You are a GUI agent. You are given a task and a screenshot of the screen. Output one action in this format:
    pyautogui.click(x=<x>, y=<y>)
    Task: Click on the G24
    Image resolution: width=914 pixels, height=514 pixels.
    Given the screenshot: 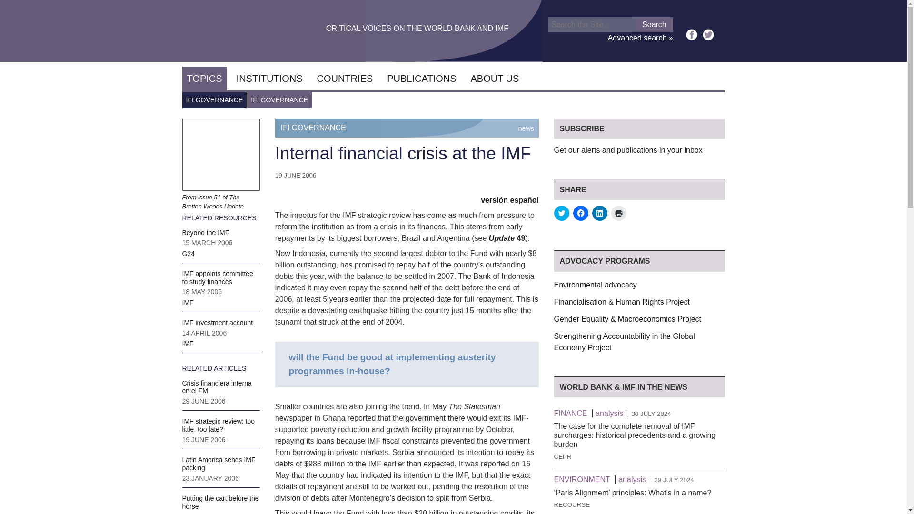 What is the action you would take?
    pyautogui.click(x=188, y=253)
    